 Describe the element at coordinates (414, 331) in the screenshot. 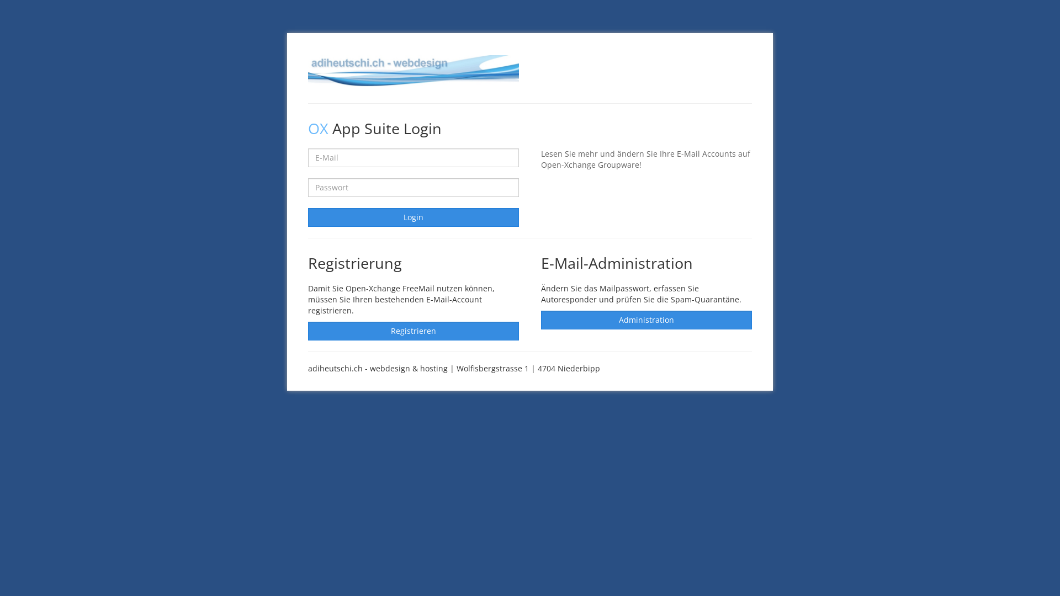

I see `Registrieren` at that location.